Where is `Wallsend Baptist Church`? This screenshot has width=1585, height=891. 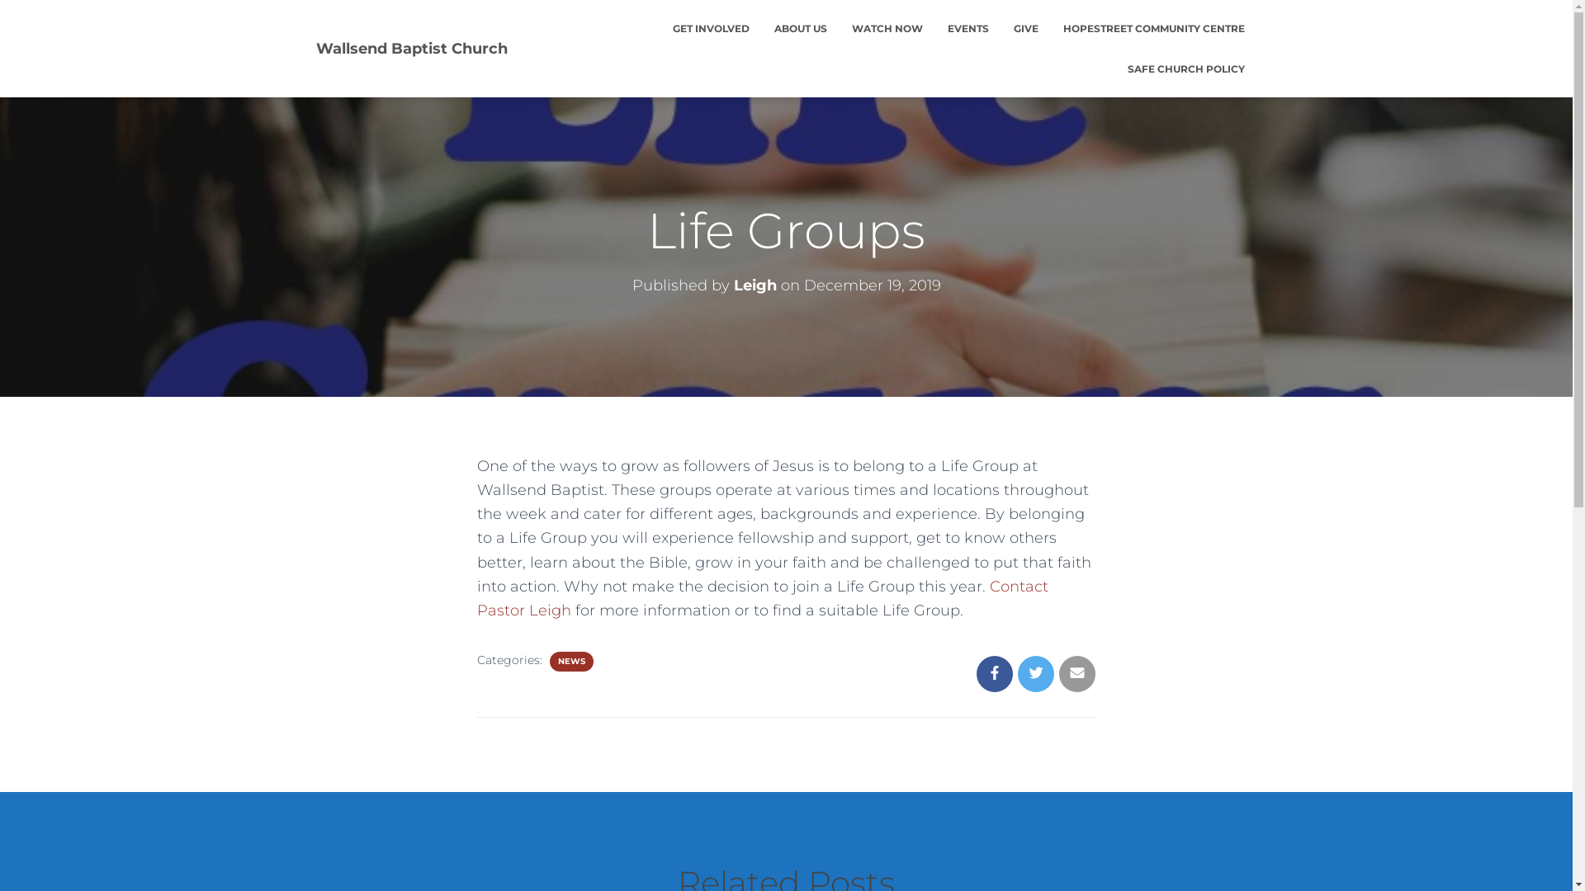 Wallsend Baptist Church is located at coordinates (412, 49).